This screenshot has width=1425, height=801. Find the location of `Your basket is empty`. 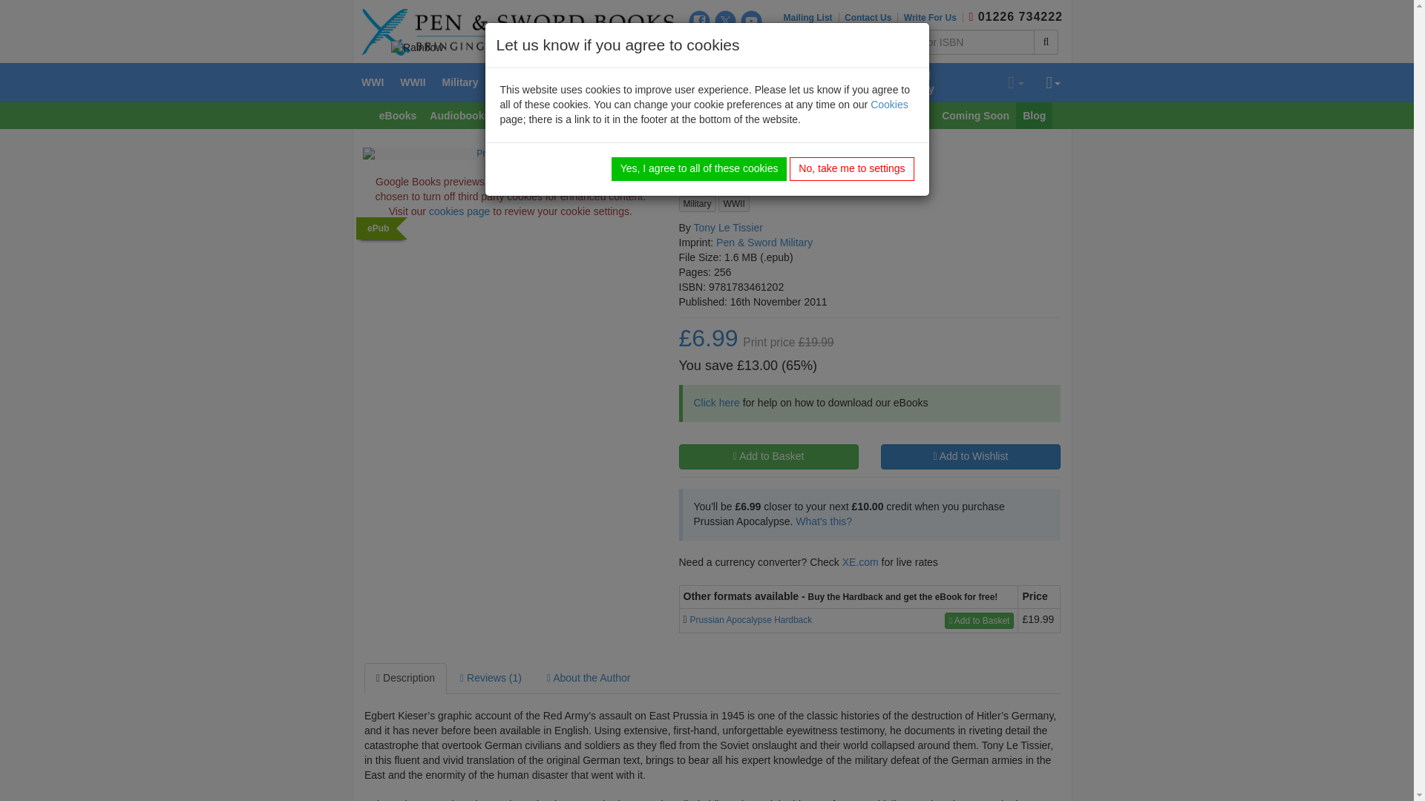

Your basket is empty is located at coordinates (1015, 83).